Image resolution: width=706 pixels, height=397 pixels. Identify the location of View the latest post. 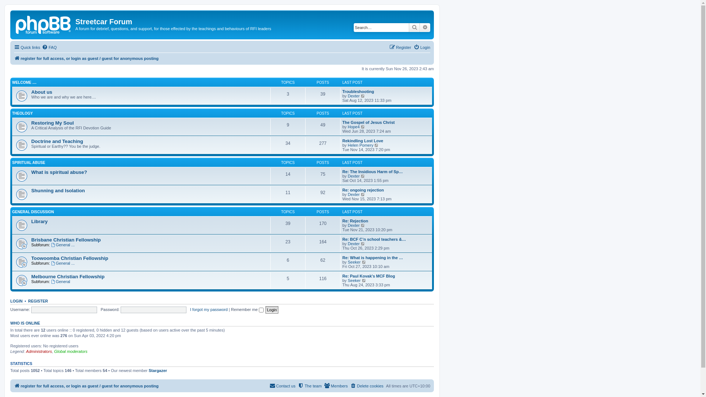
(363, 96).